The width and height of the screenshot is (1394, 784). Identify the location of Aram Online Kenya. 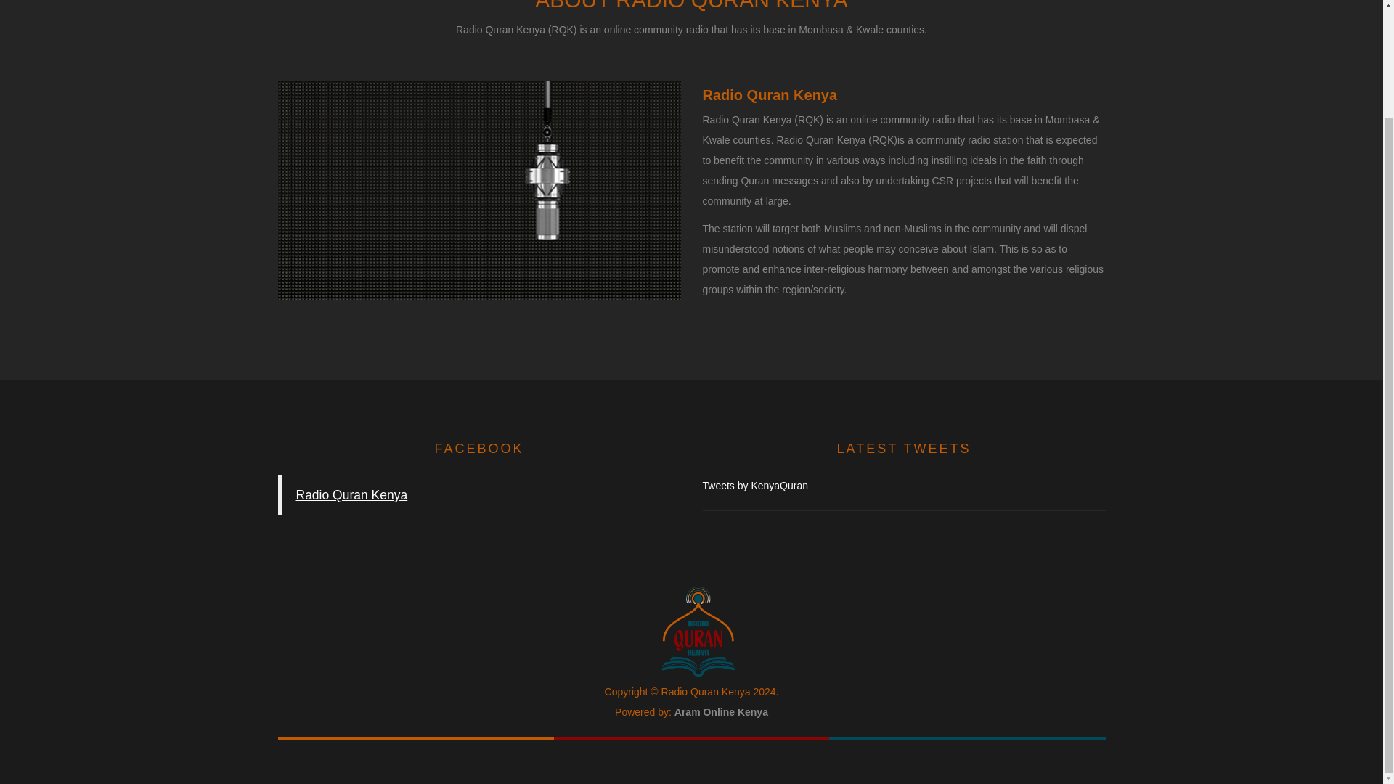
(721, 712).